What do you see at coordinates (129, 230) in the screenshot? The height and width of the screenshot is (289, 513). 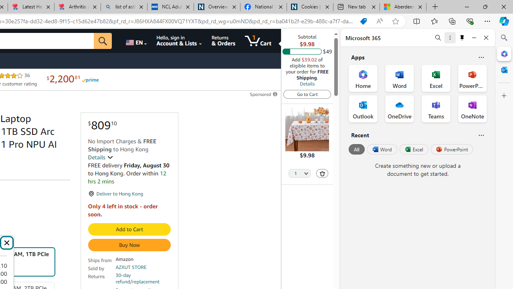 I see `Add to Cart` at bounding box center [129, 230].